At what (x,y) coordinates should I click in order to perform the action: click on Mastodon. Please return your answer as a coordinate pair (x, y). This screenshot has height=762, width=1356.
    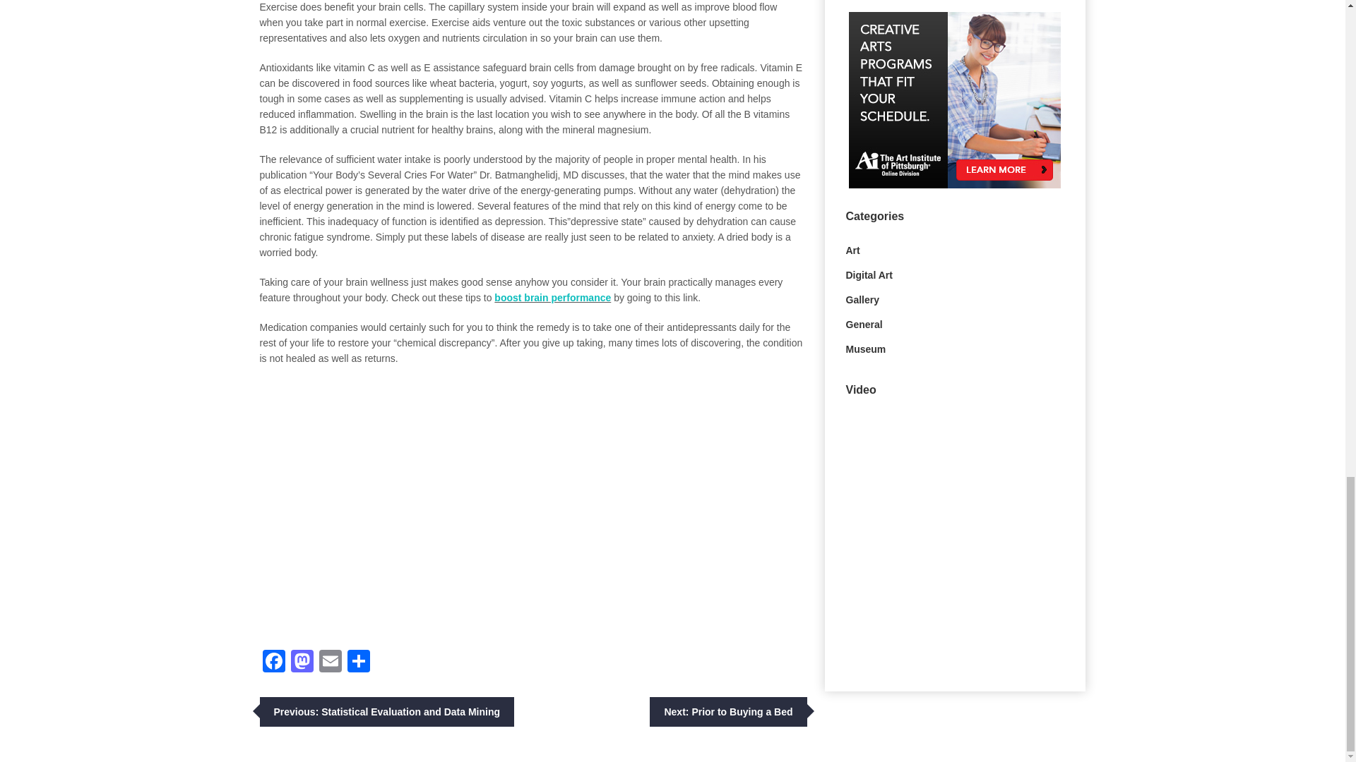
    Looking at the image, I should click on (302, 663).